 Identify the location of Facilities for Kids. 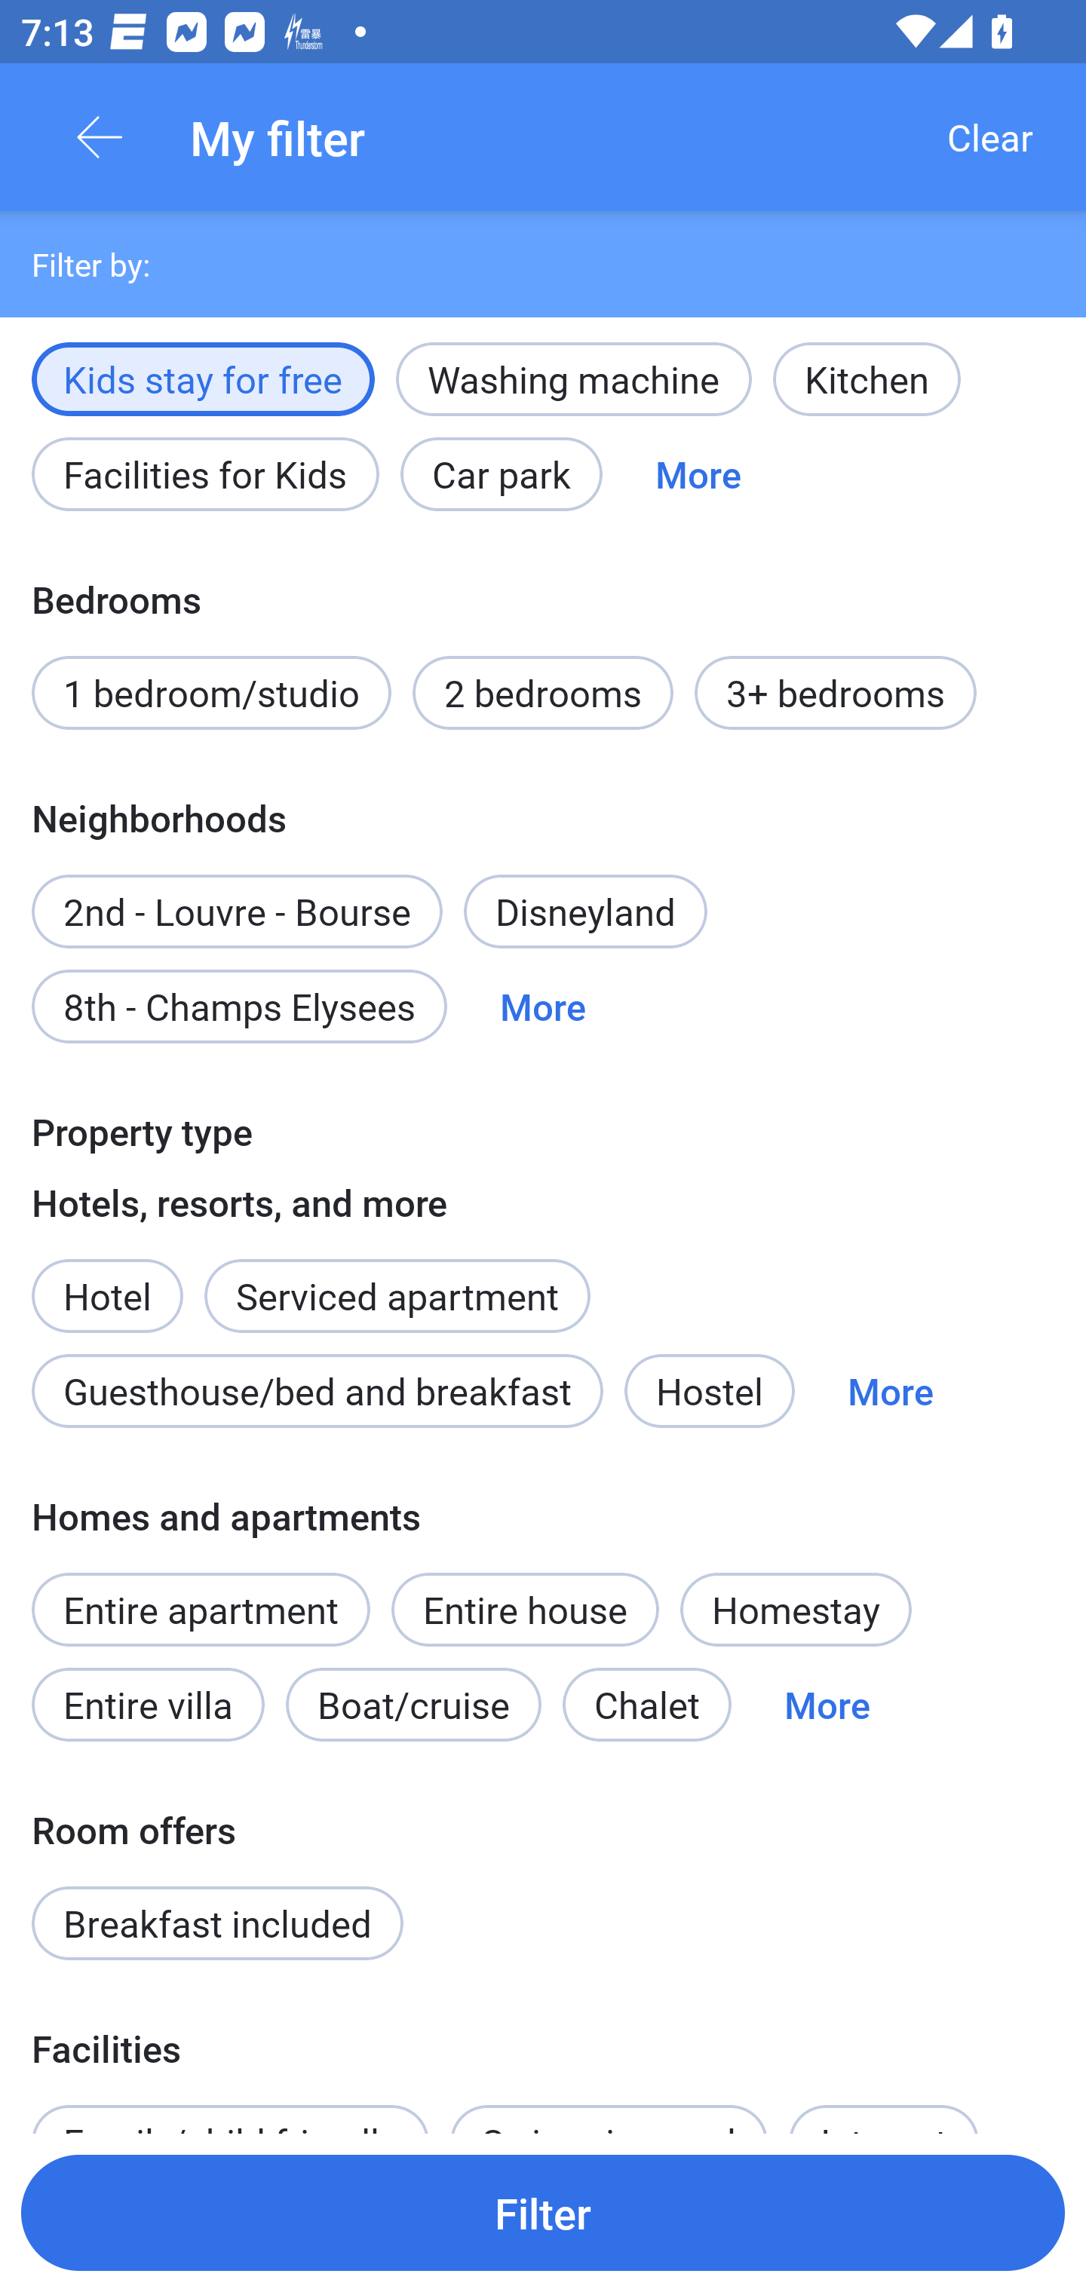
(205, 474).